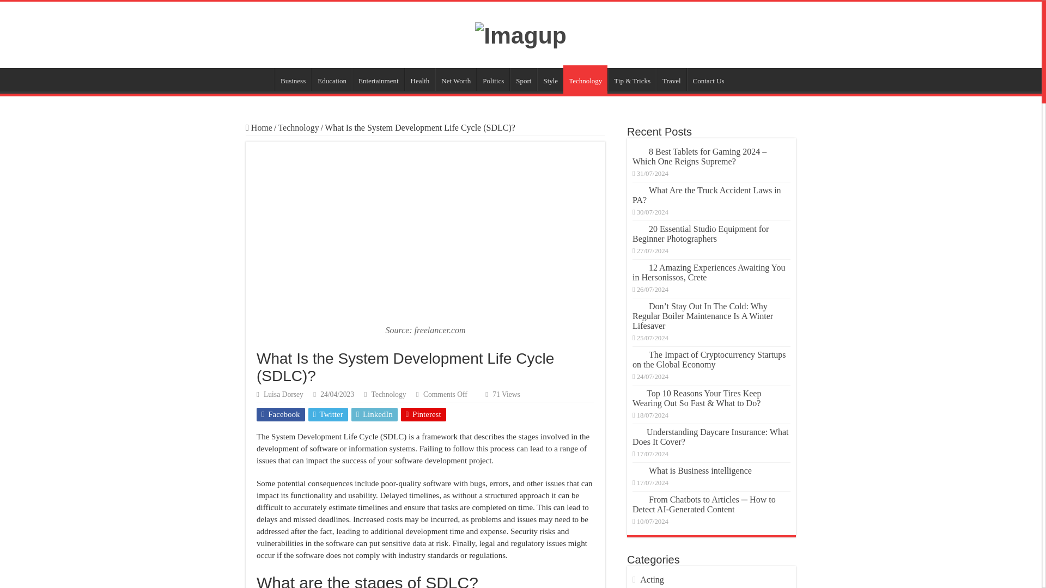 This screenshot has width=1046, height=588. I want to click on Politics, so click(493, 105).